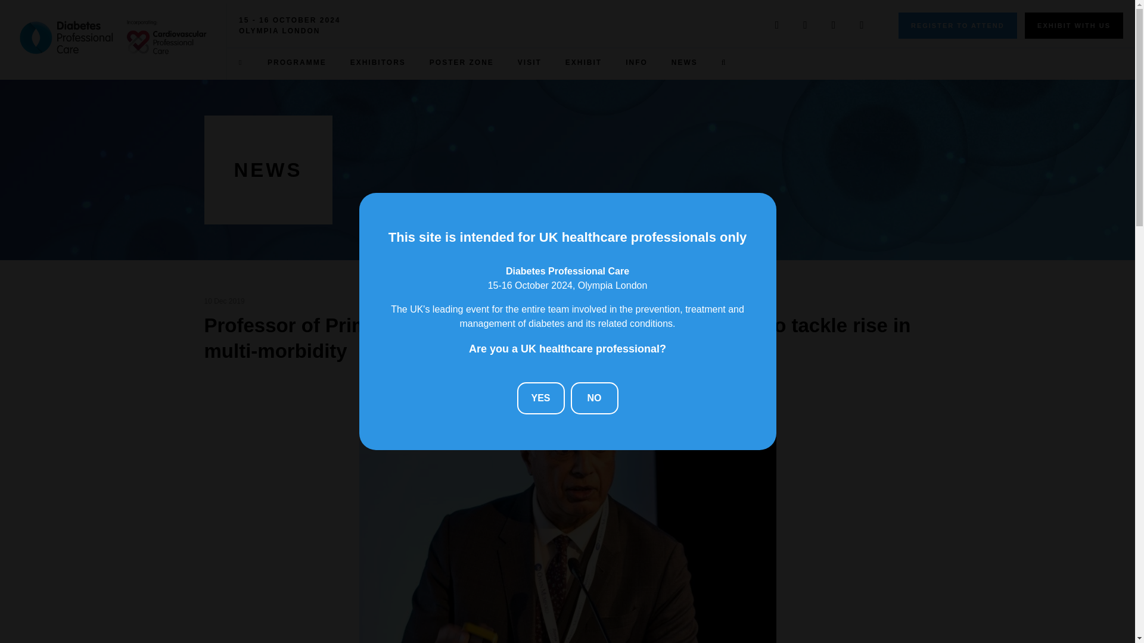 The width and height of the screenshot is (1144, 643). I want to click on Instagram, so click(862, 25).